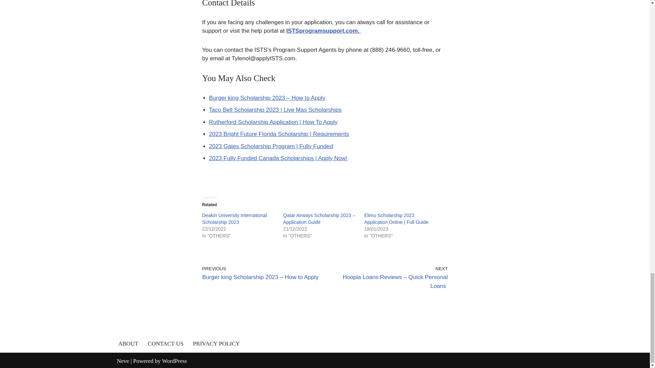 The width and height of the screenshot is (655, 368). What do you see at coordinates (128, 343) in the screenshot?
I see `ABOUT` at bounding box center [128, 343].